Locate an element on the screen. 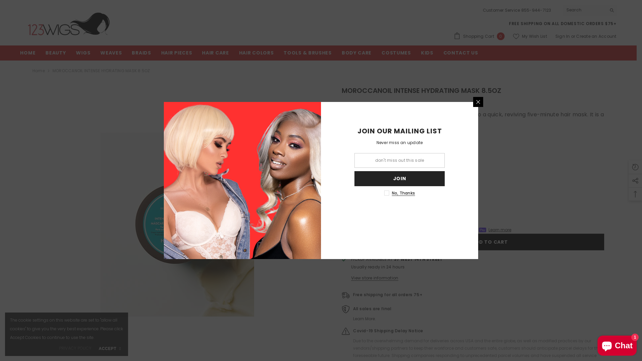 The width and height of the screenshot is (642, 361). Home is located at coordinates (39, 71).